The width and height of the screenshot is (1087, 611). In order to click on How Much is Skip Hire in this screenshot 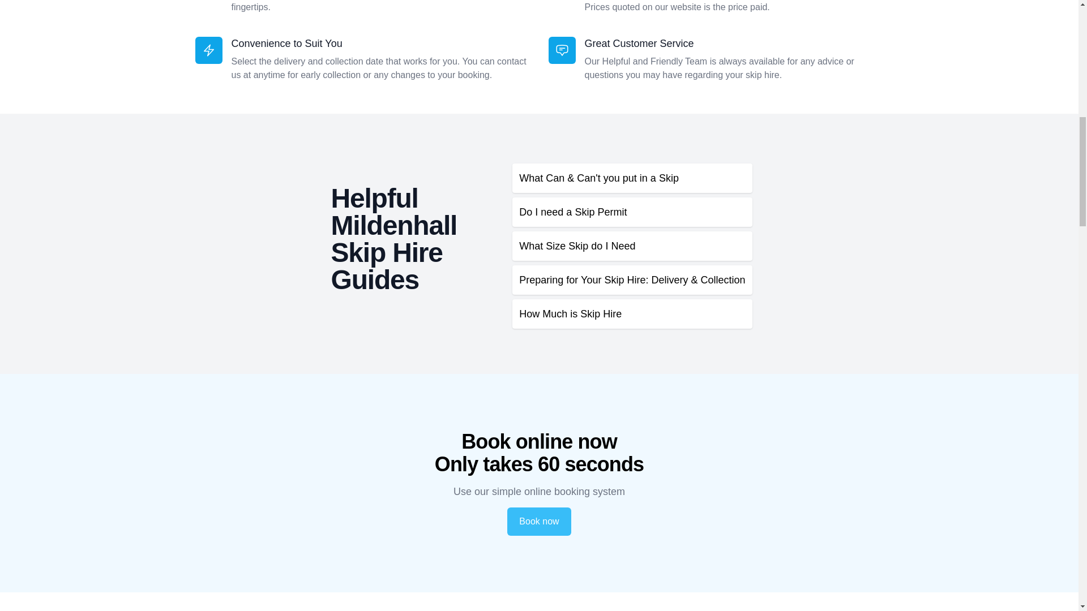, I will do `click(632, 314)`.